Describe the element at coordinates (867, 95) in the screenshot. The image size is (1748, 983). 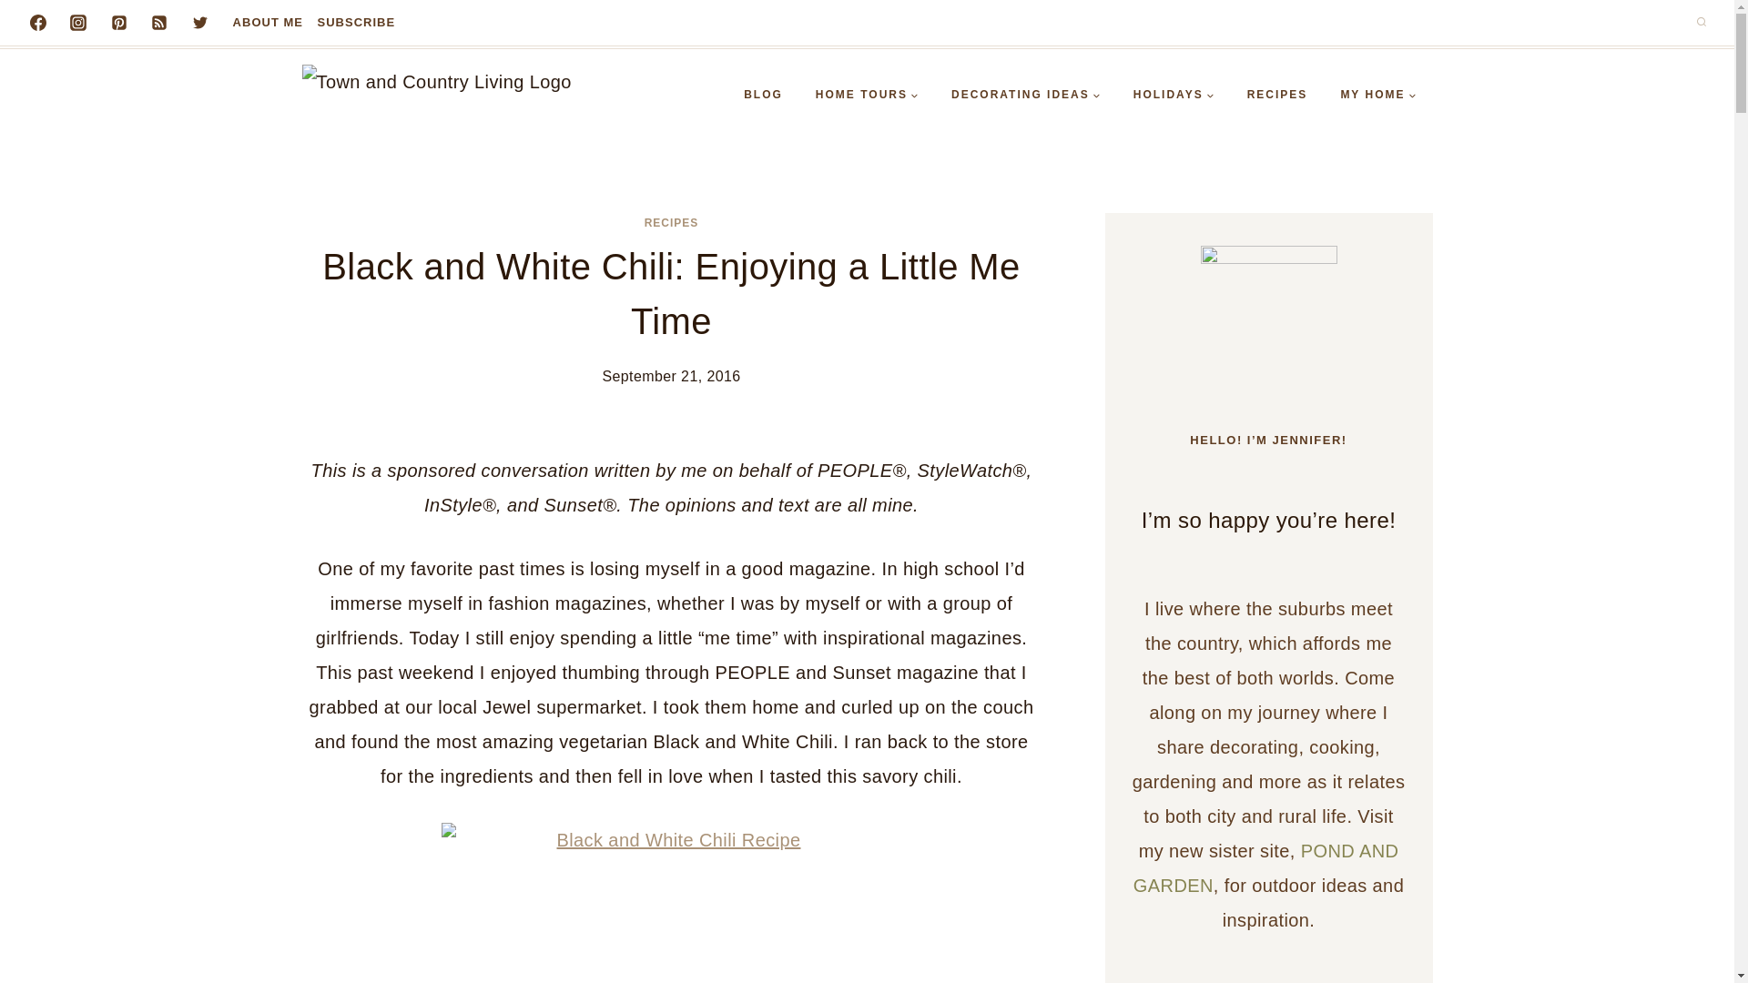
I see `HOME TOURS` at that location.